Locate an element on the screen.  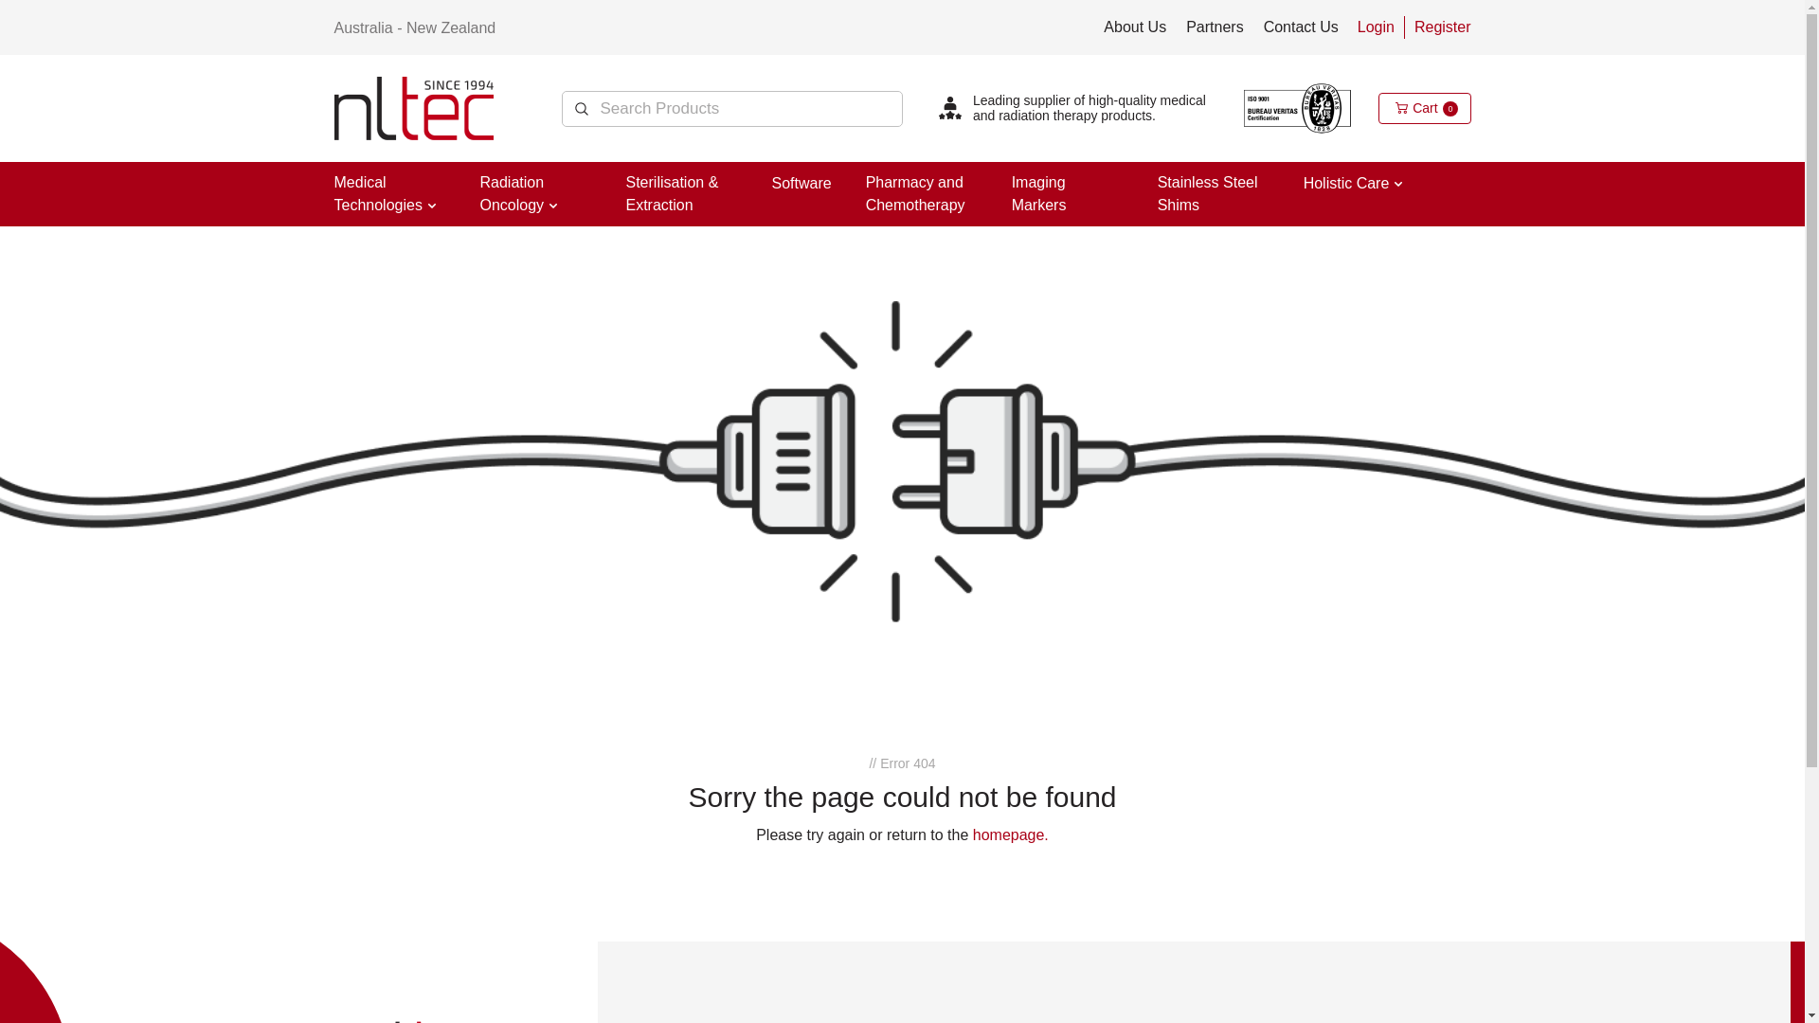
Partners is located at coordinates (1215, 27).